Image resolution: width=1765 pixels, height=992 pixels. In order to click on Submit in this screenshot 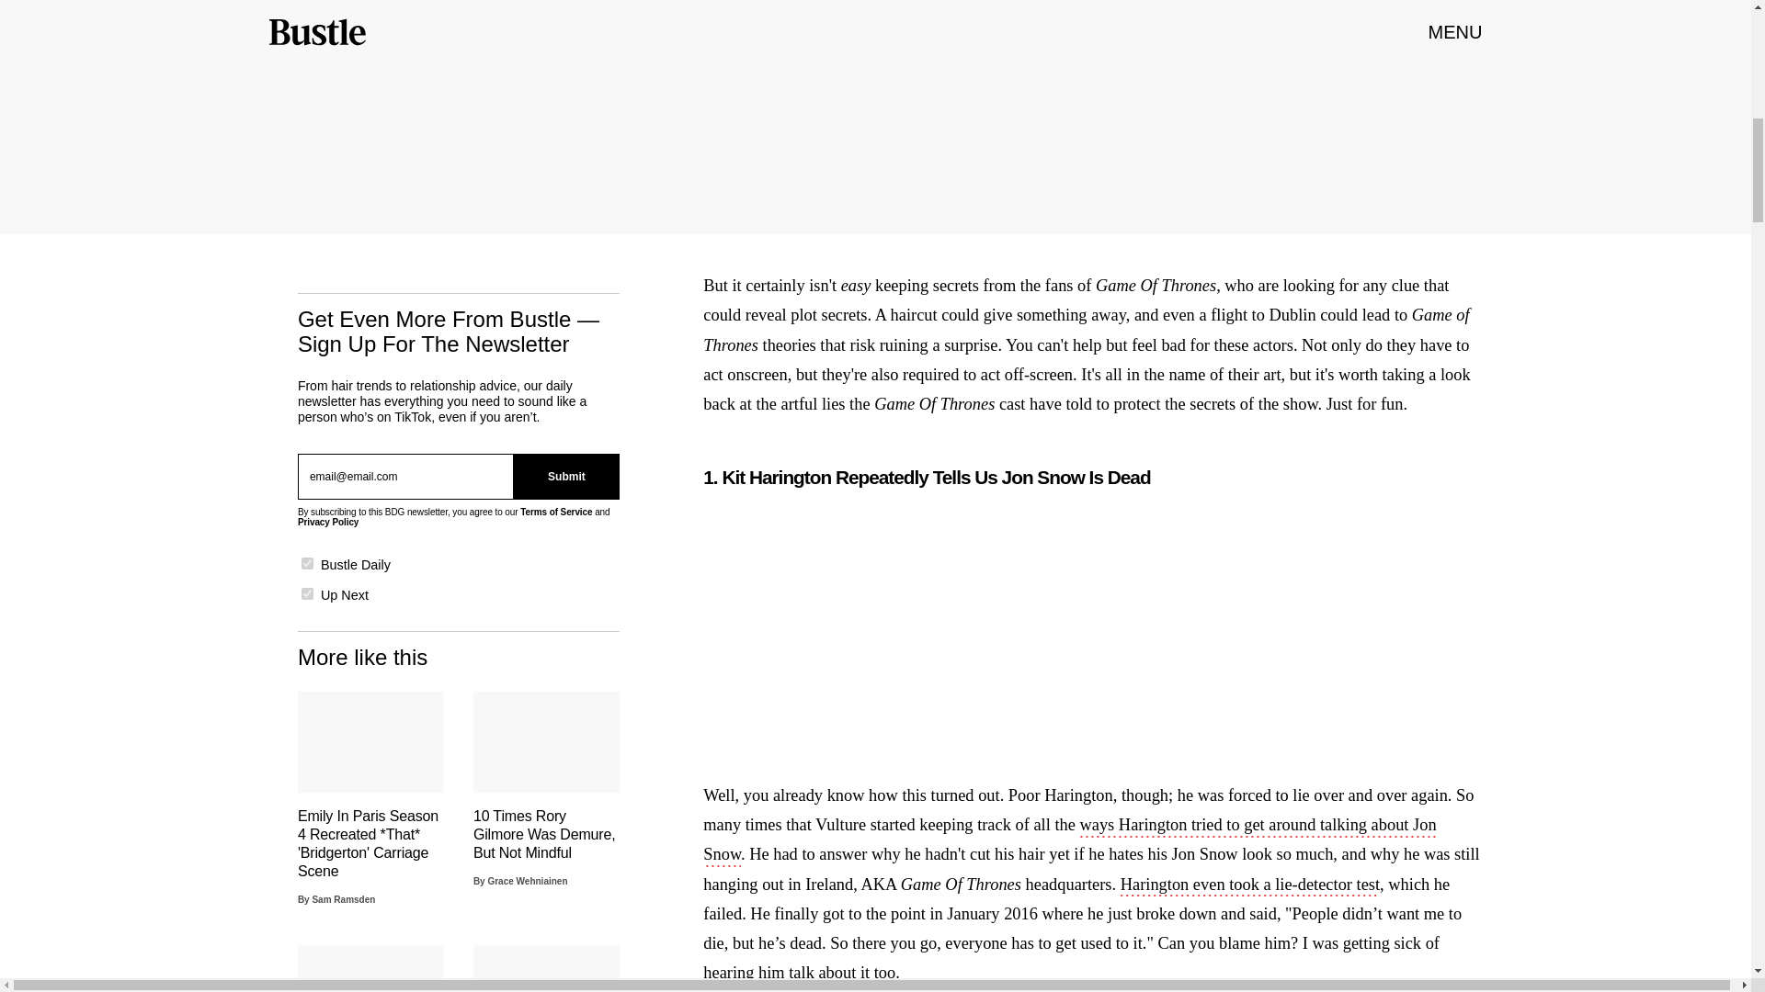, I will do `click(566, 476)`.